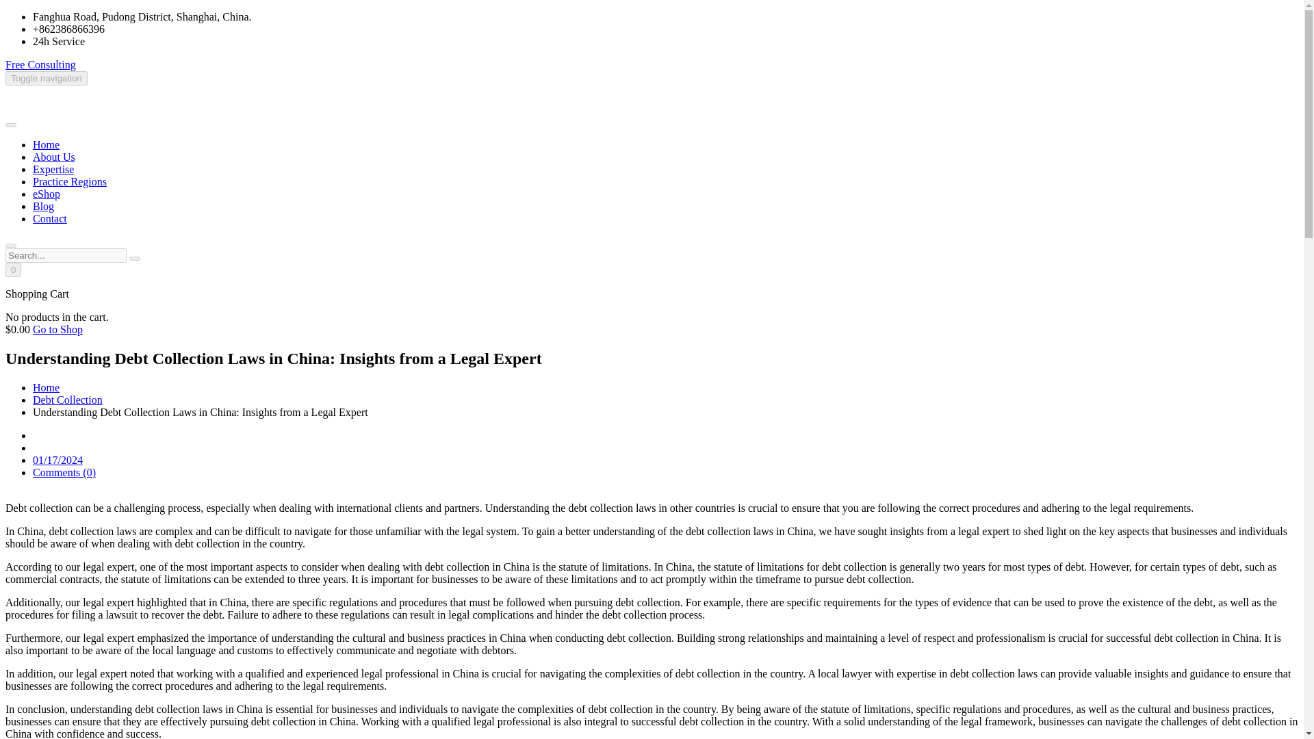  Describe the element at coordinates (46, 145) in the screenshot. I see `Home` at that location.